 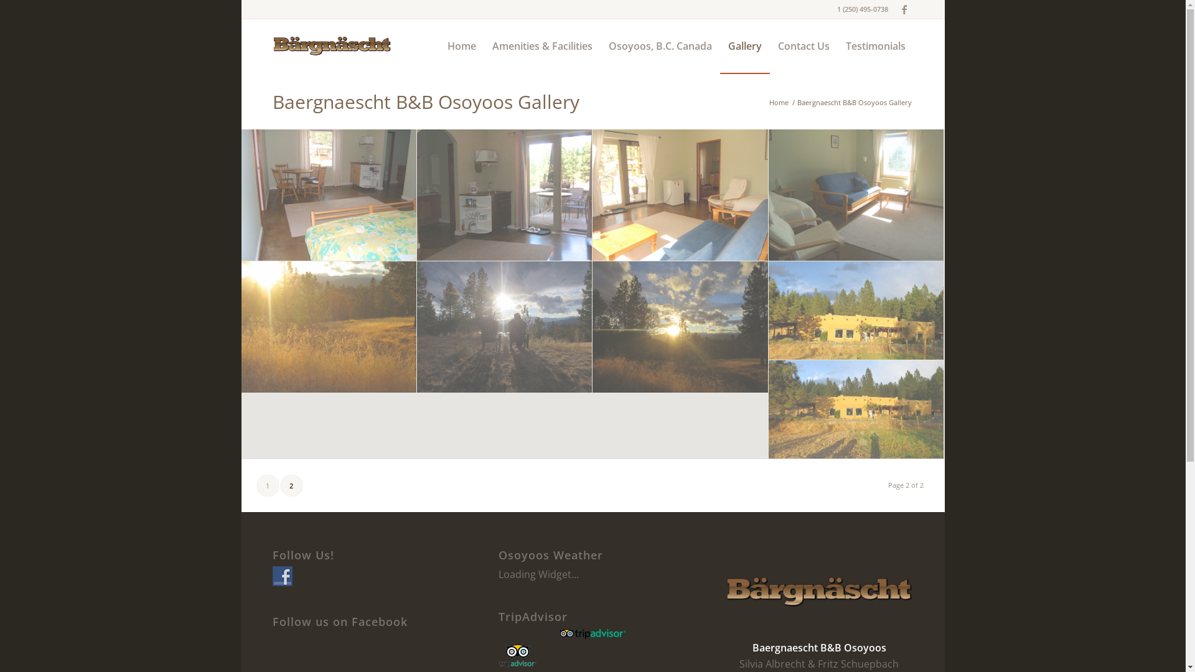 I want to click on Baergnaescht Bed & Breakfast, so click(x=680, y=327).